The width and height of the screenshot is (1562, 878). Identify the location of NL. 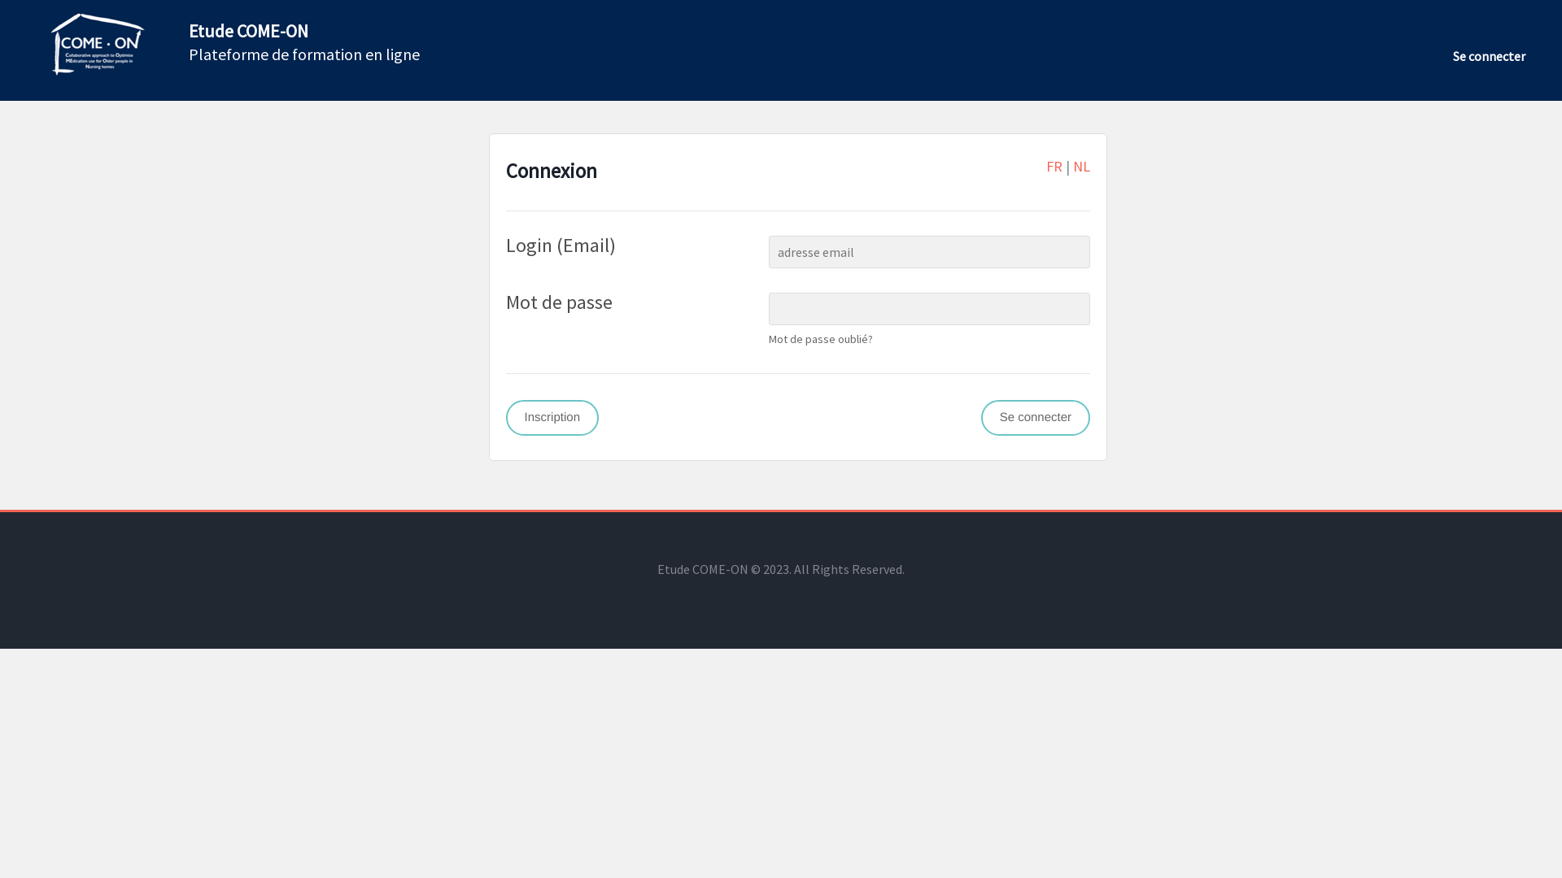
(1082, 166).